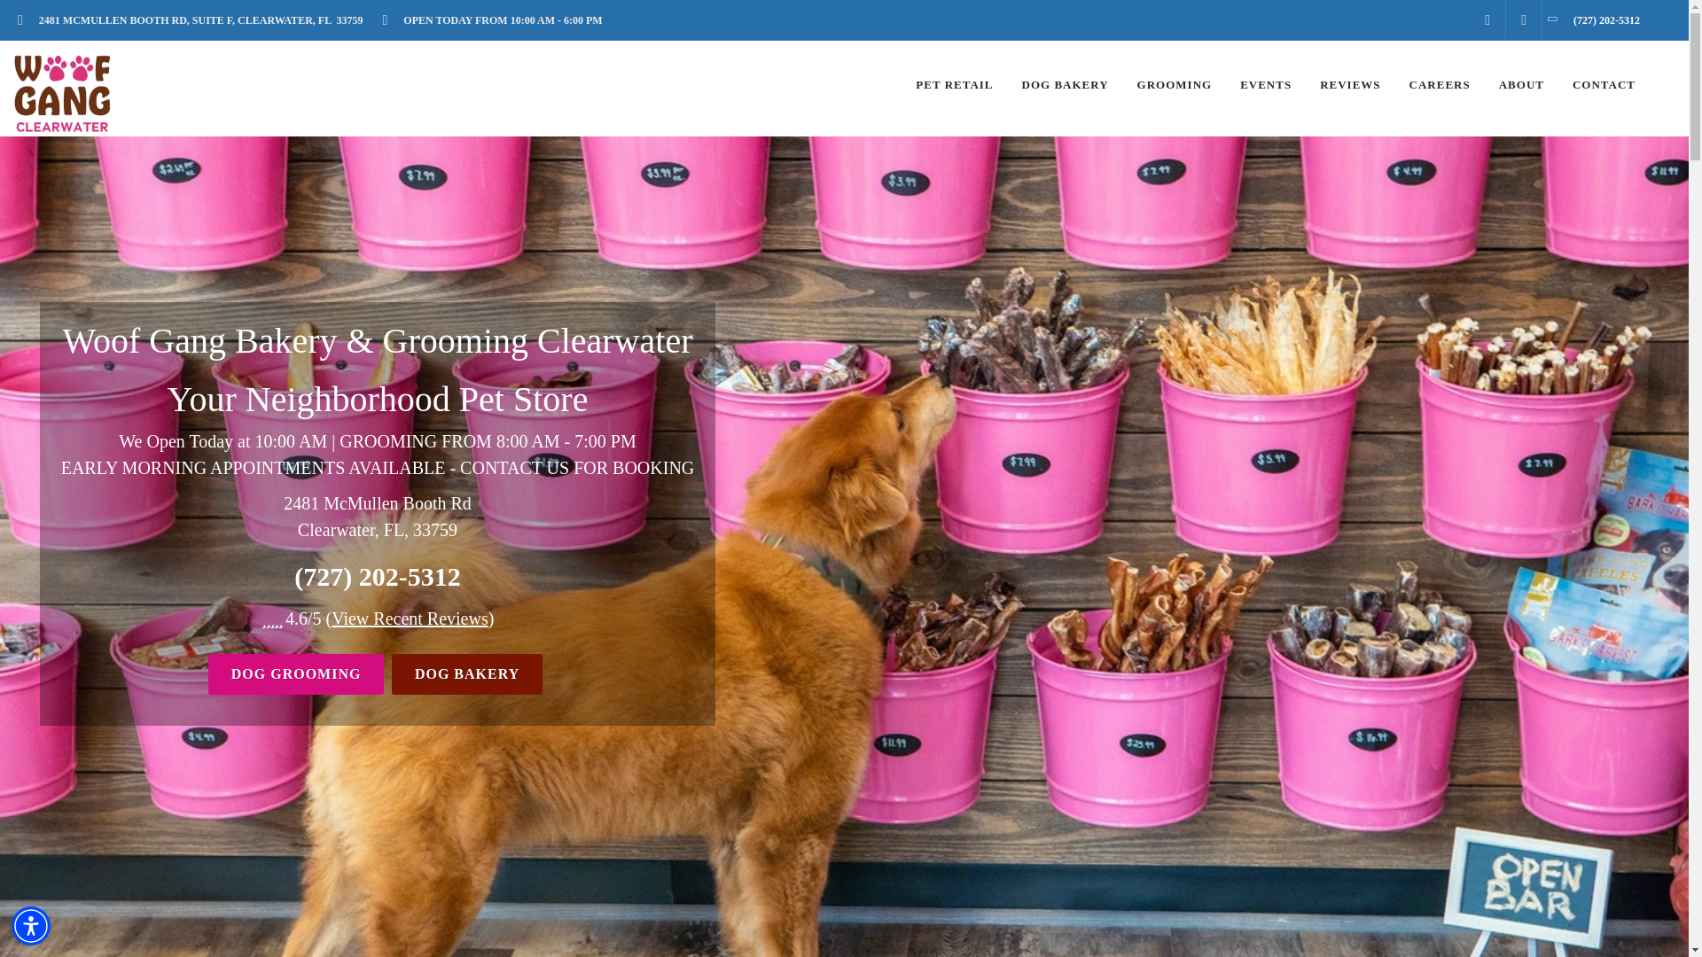  Describe the element at coordinates (1604, 85) in the screenshot. I see `CONTACT` at that location.